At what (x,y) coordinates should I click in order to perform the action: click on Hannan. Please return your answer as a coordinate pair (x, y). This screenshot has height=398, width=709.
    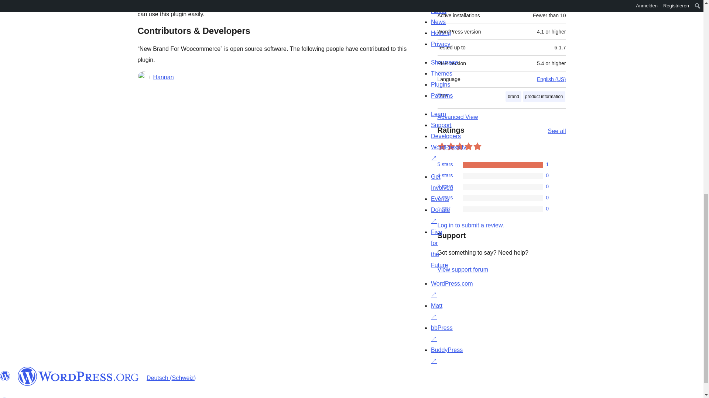
    Looking at the image, I should click on (163, 77).